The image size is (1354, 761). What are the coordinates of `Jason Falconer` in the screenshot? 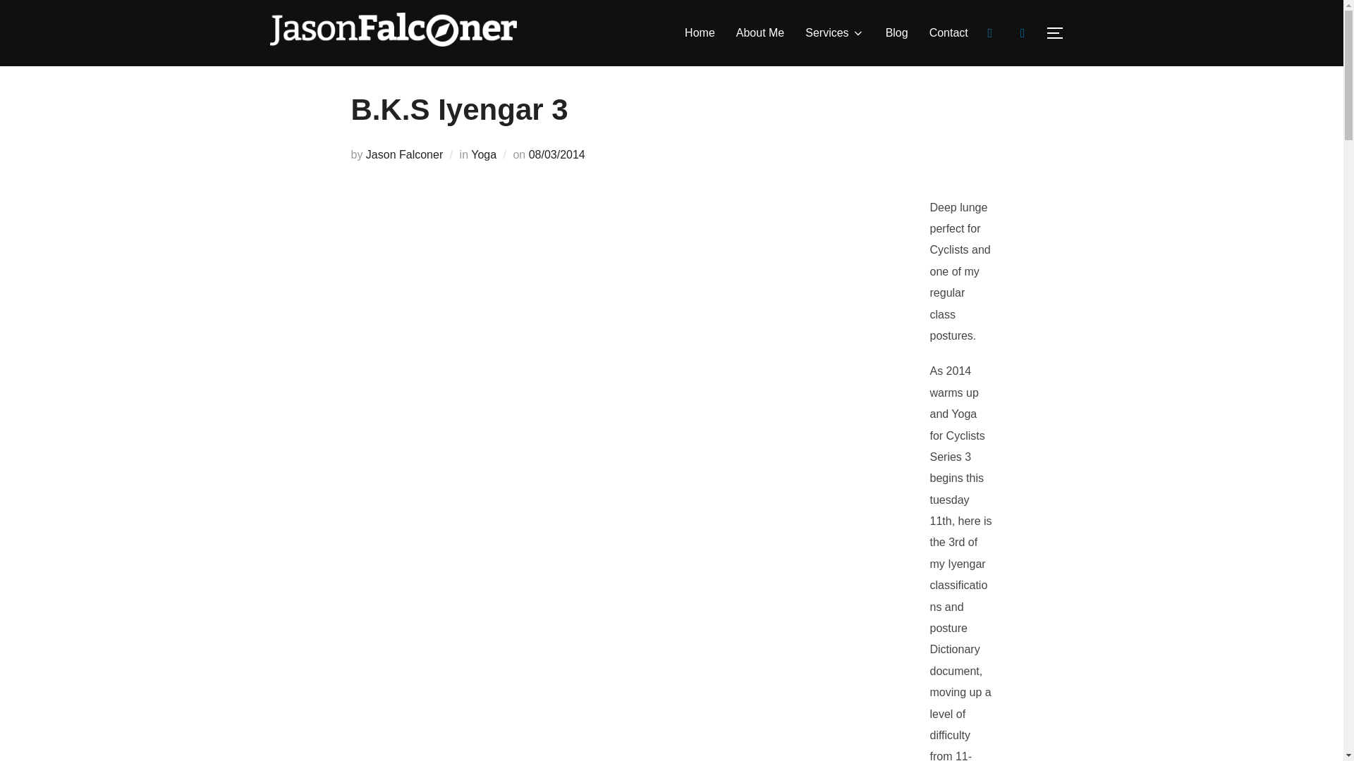 It's located at (403, 154).